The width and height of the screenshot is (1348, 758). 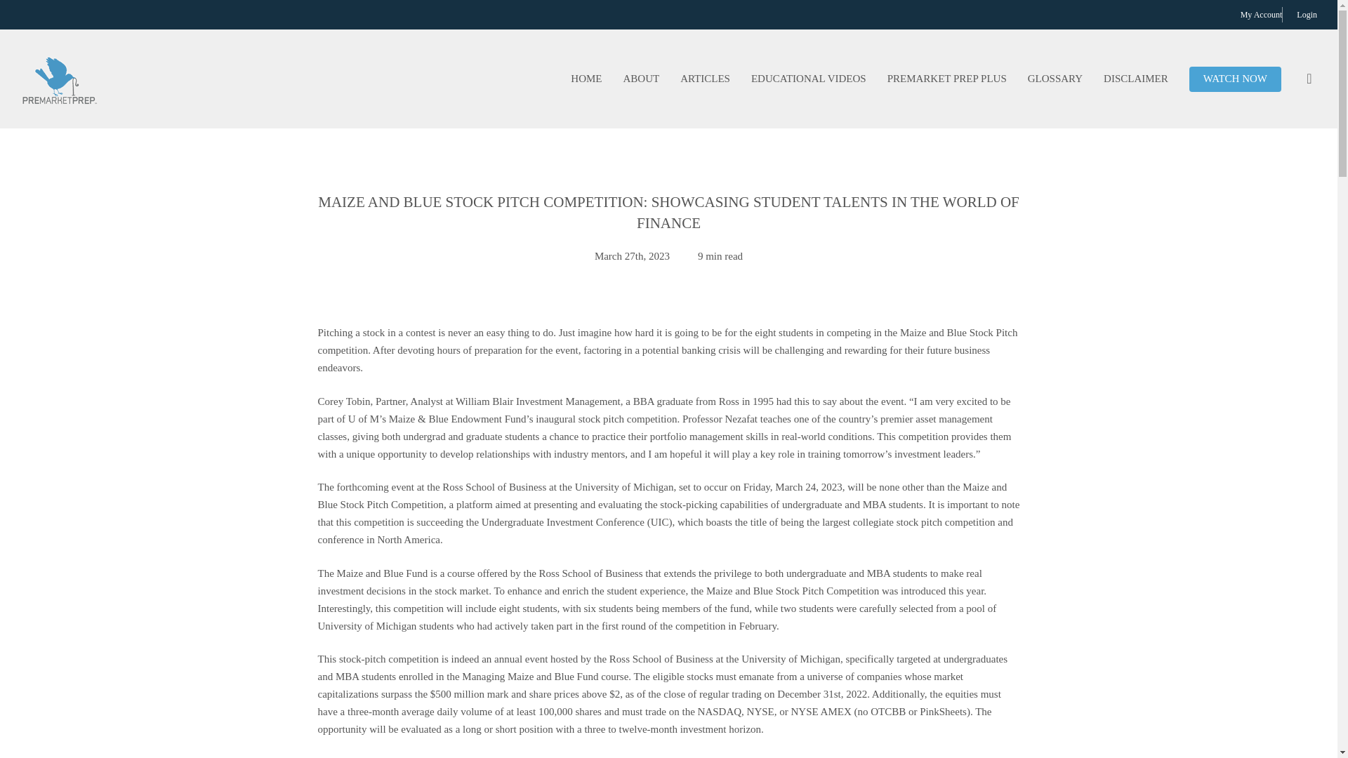 I want to click on EDUCATIONAL VIDEOS, so click(x=809, y=79).